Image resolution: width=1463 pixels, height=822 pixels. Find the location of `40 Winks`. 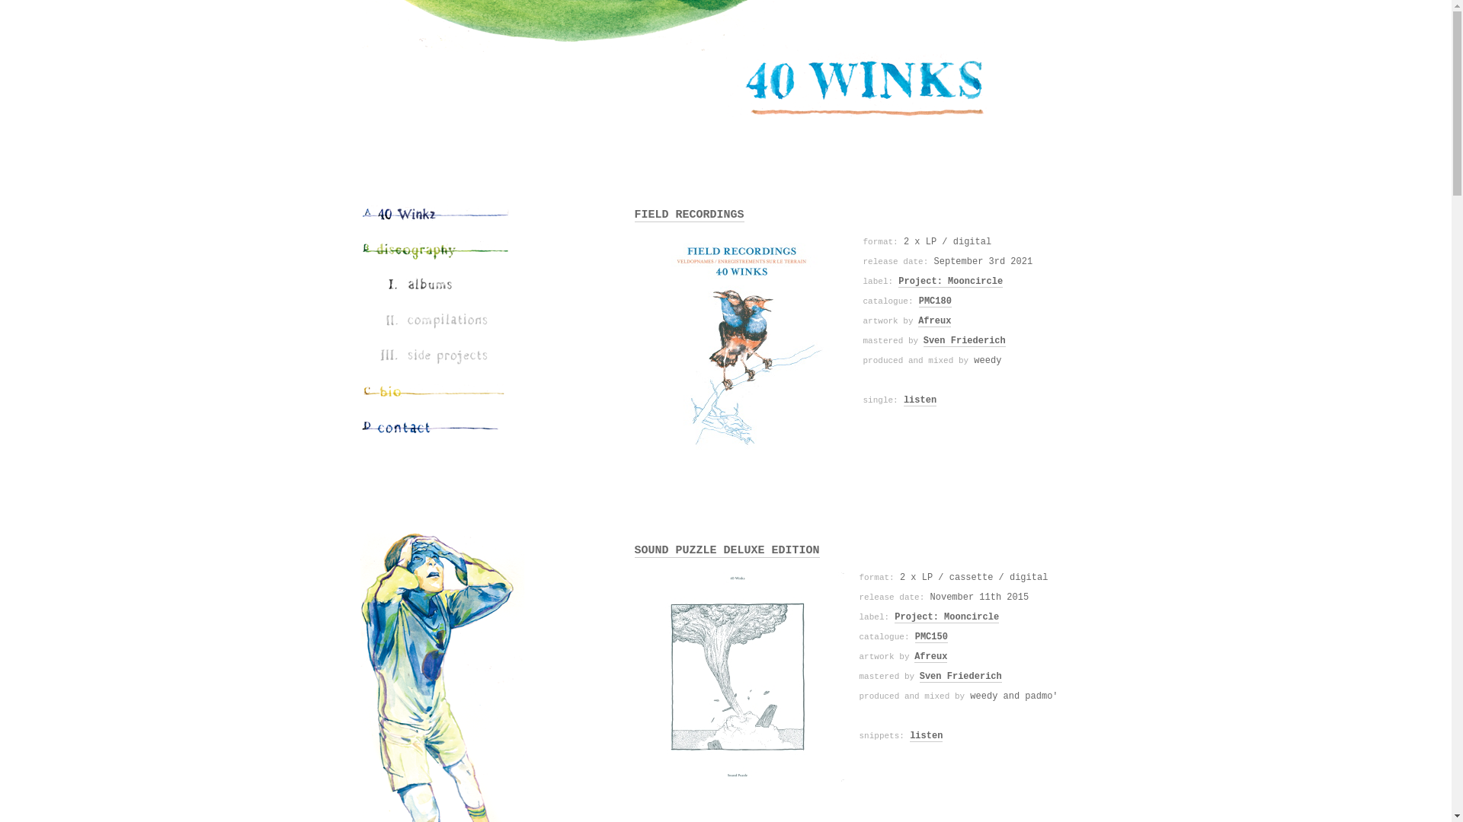

40 Winks is located at coordinates (725, 92).